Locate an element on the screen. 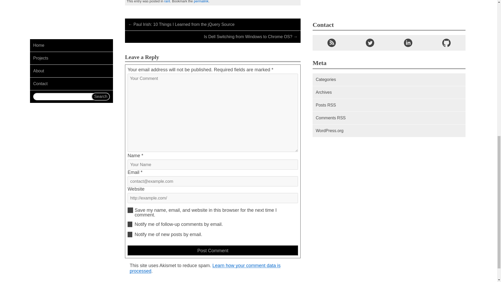  rant is located at coordinates (167, 2).